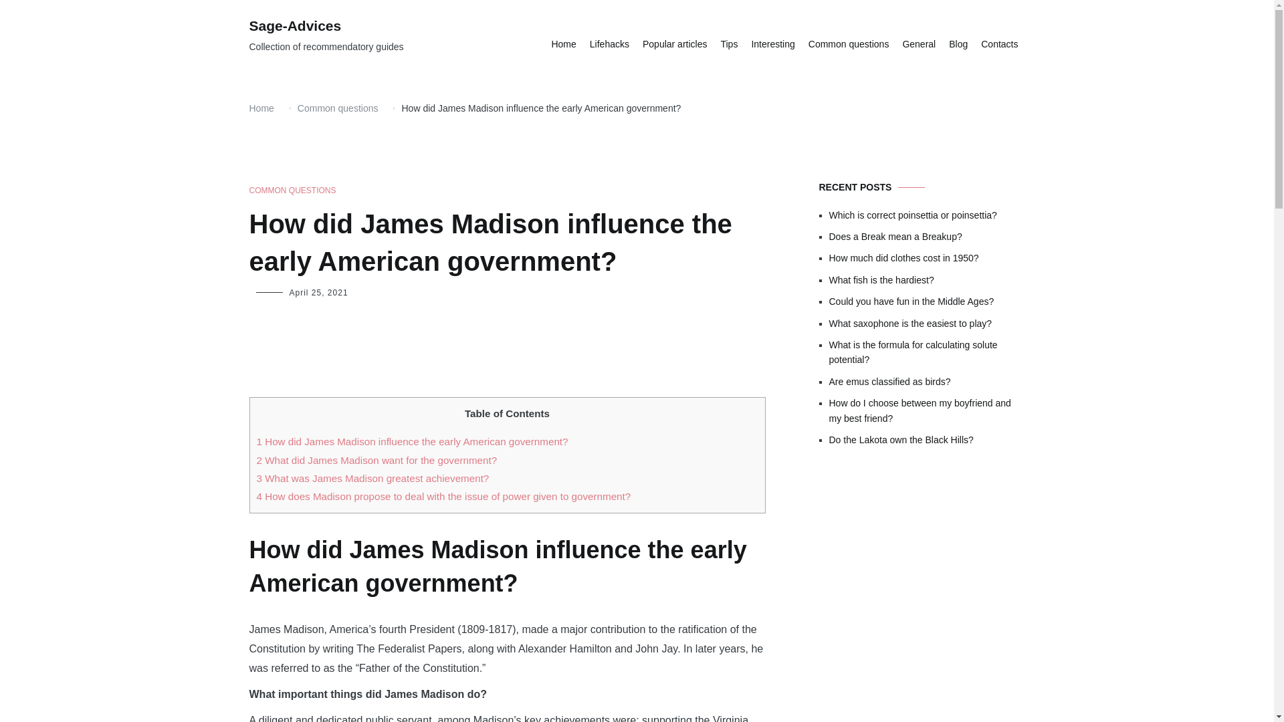 This screenshot has width=1284, height=722. What do you see at coordinates (373, 478) in the screenshot?
I see `3 What was James Madison greatest achievement?` at bounding box center [373, 478].